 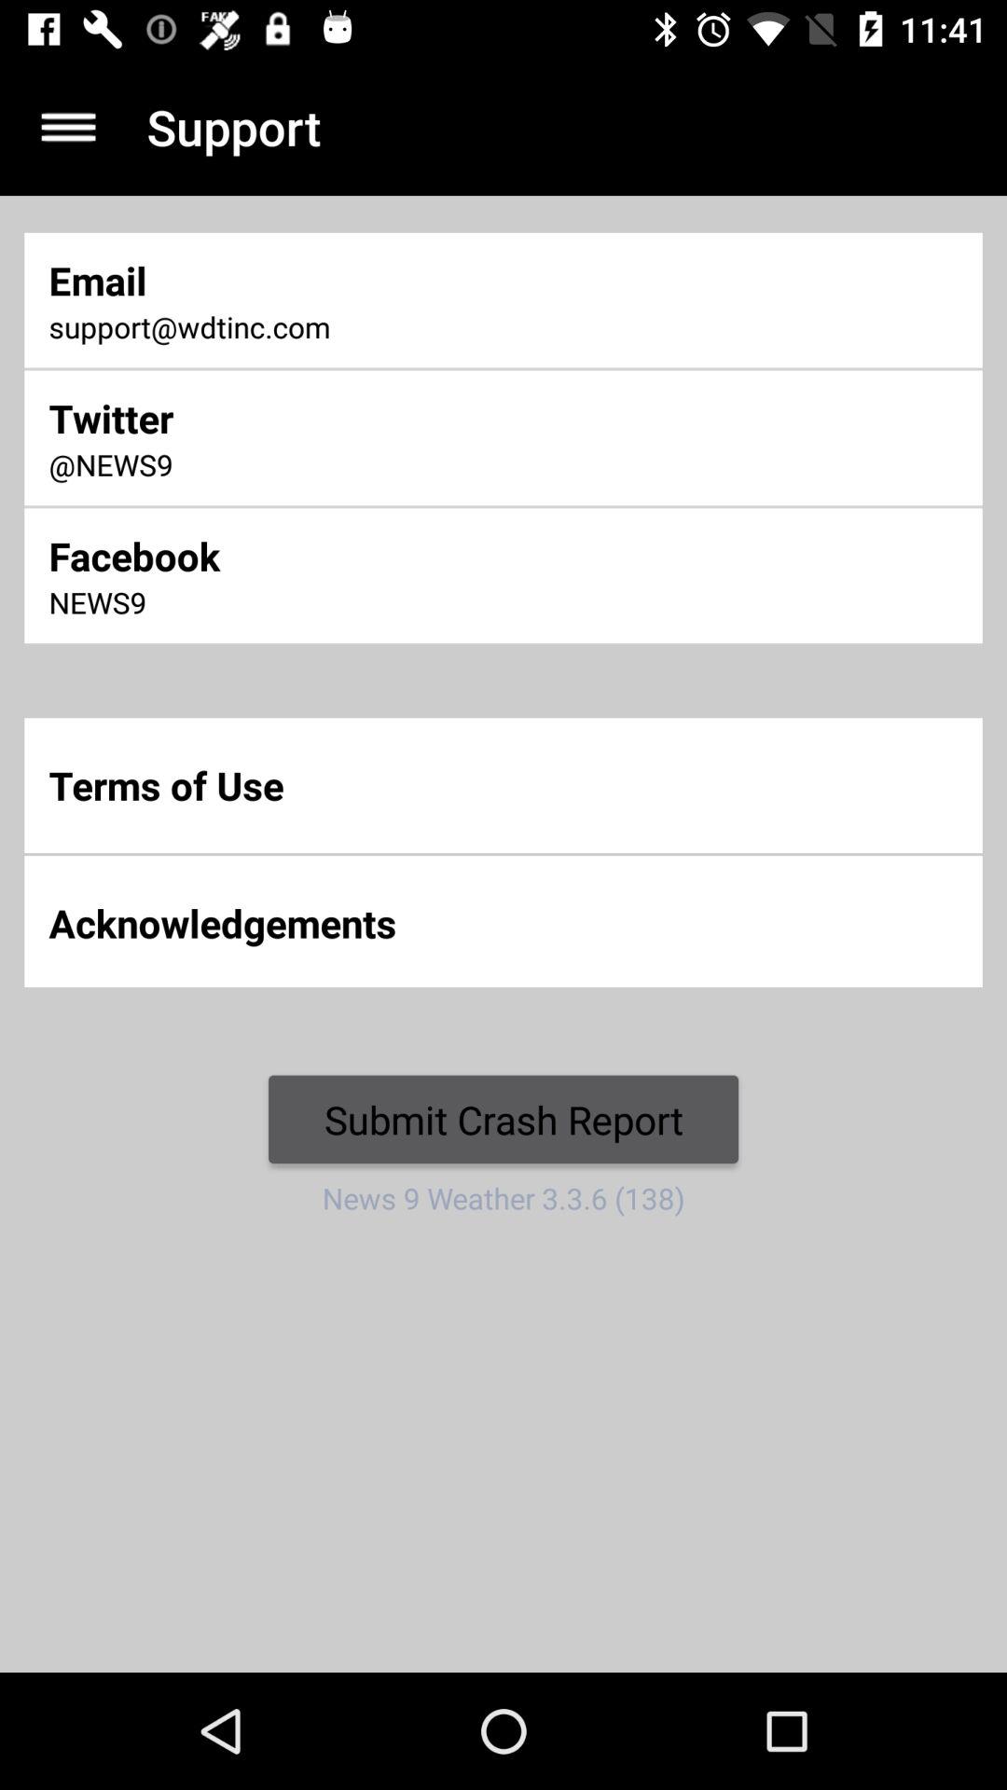 I want to click on turn on the icon below the acknowledgements item, so click(x=504, y=1119).